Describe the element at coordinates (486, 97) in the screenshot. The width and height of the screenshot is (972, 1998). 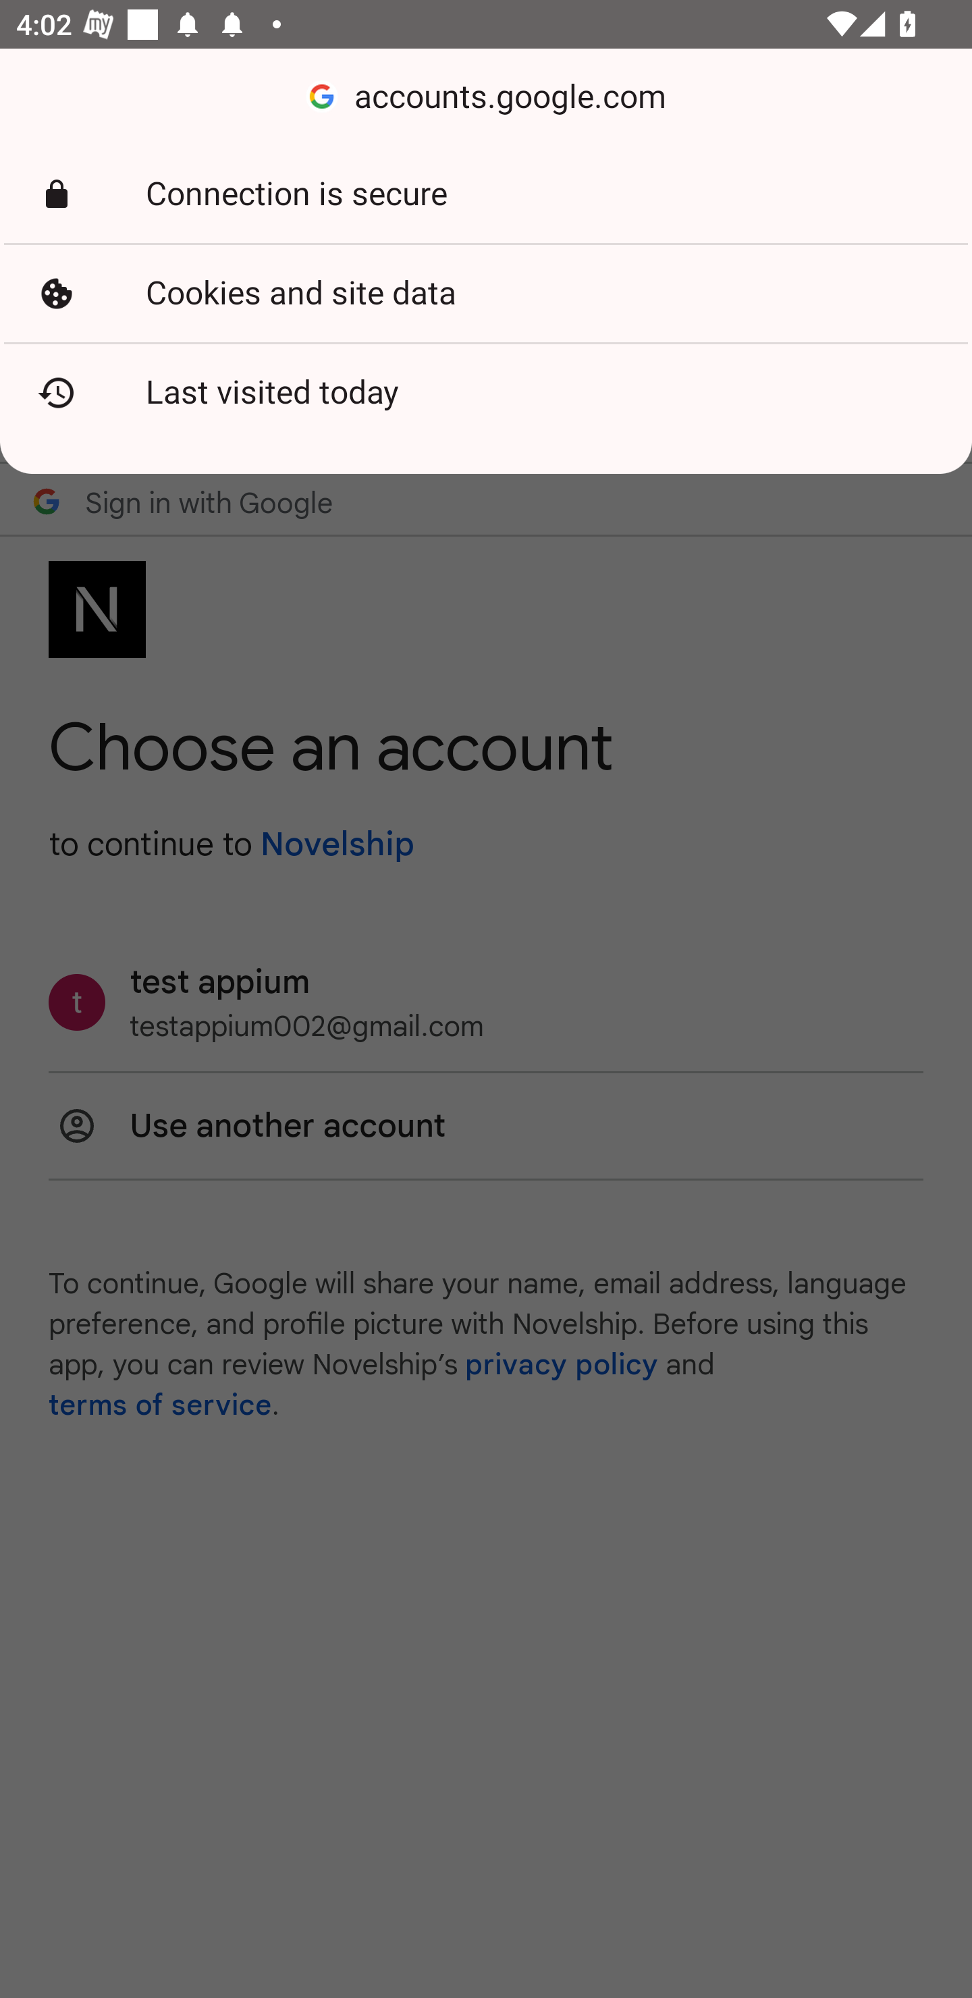
I see `accounts.google.com` at that location.